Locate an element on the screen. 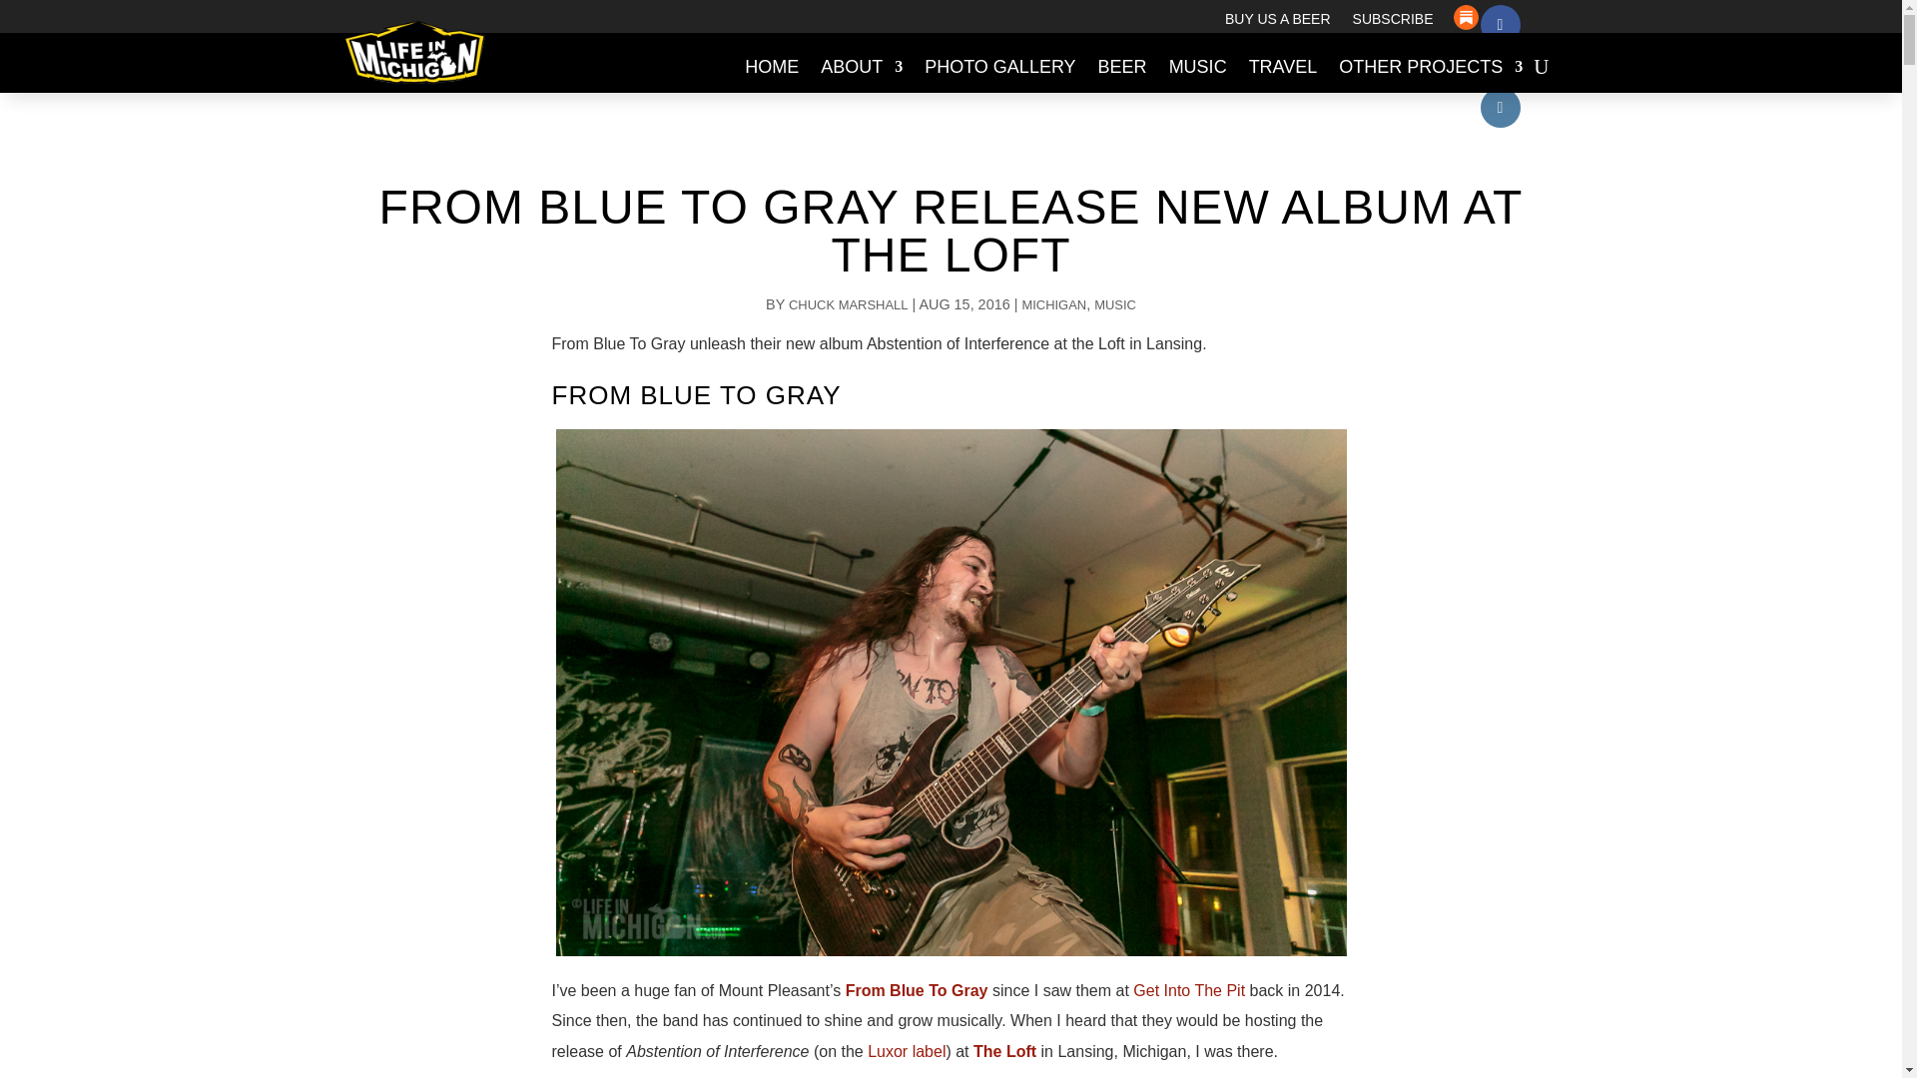 The width and height of the screenshot is (1917, 1078). CHUCK MARSHALL is located at coordinates (847, 305).